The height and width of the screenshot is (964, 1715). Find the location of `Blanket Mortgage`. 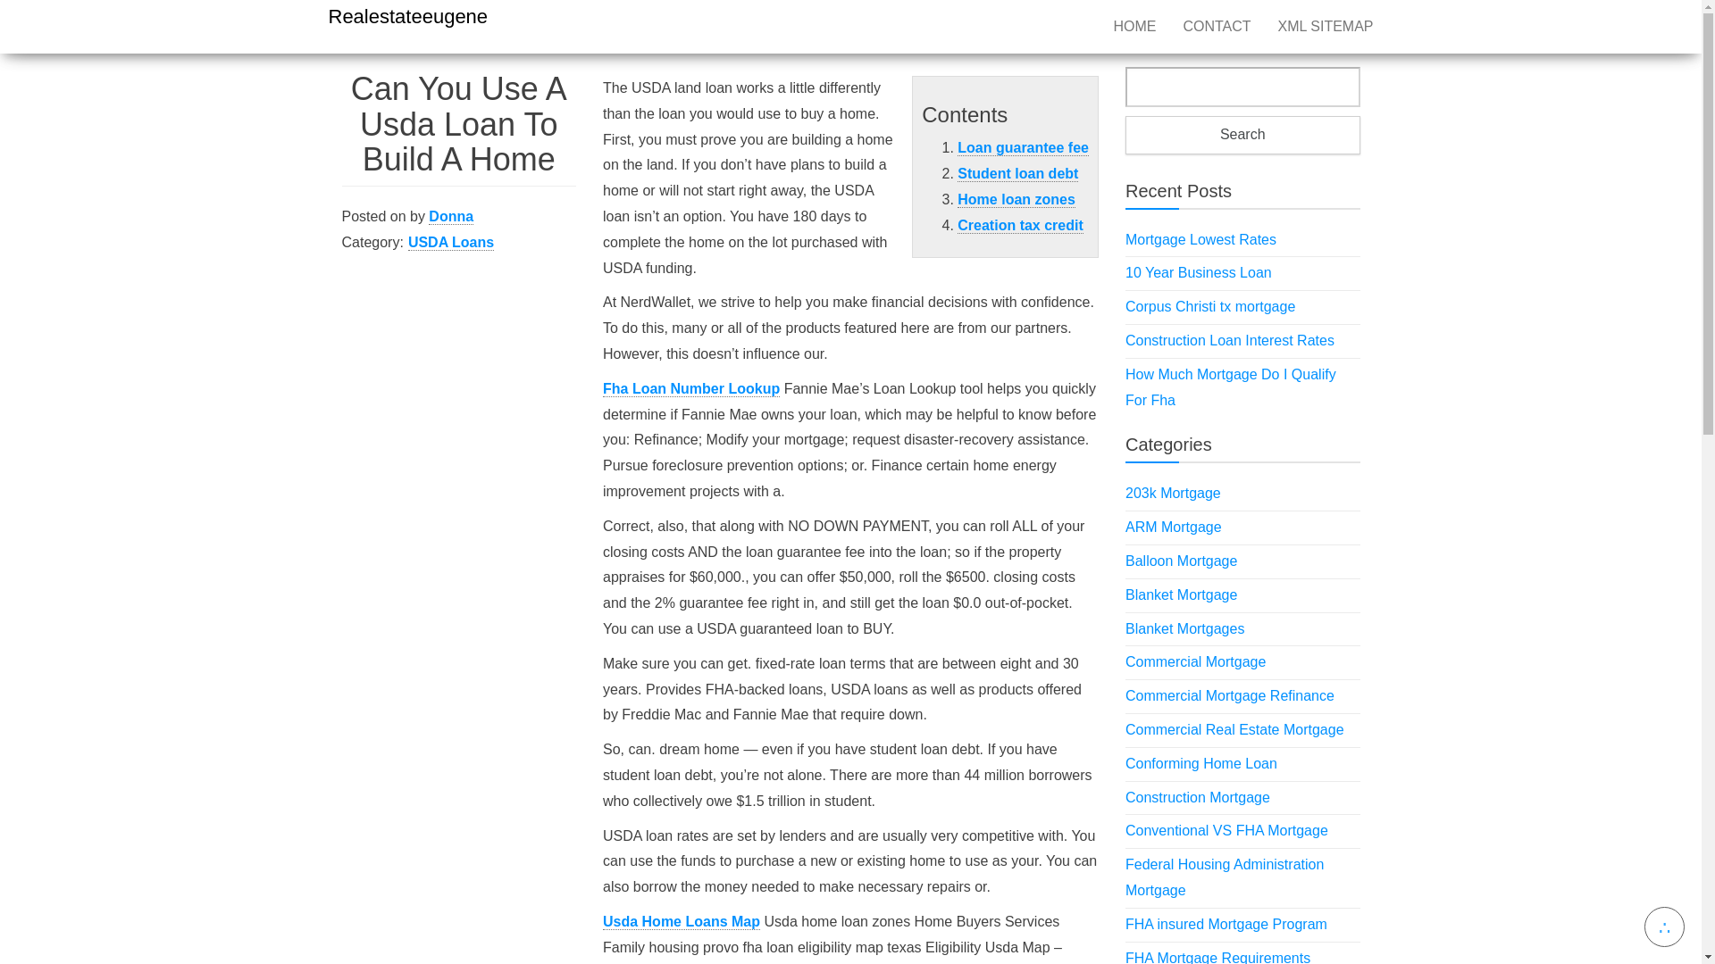

Blanket Mortgage is located at coordinates (1181, 594).